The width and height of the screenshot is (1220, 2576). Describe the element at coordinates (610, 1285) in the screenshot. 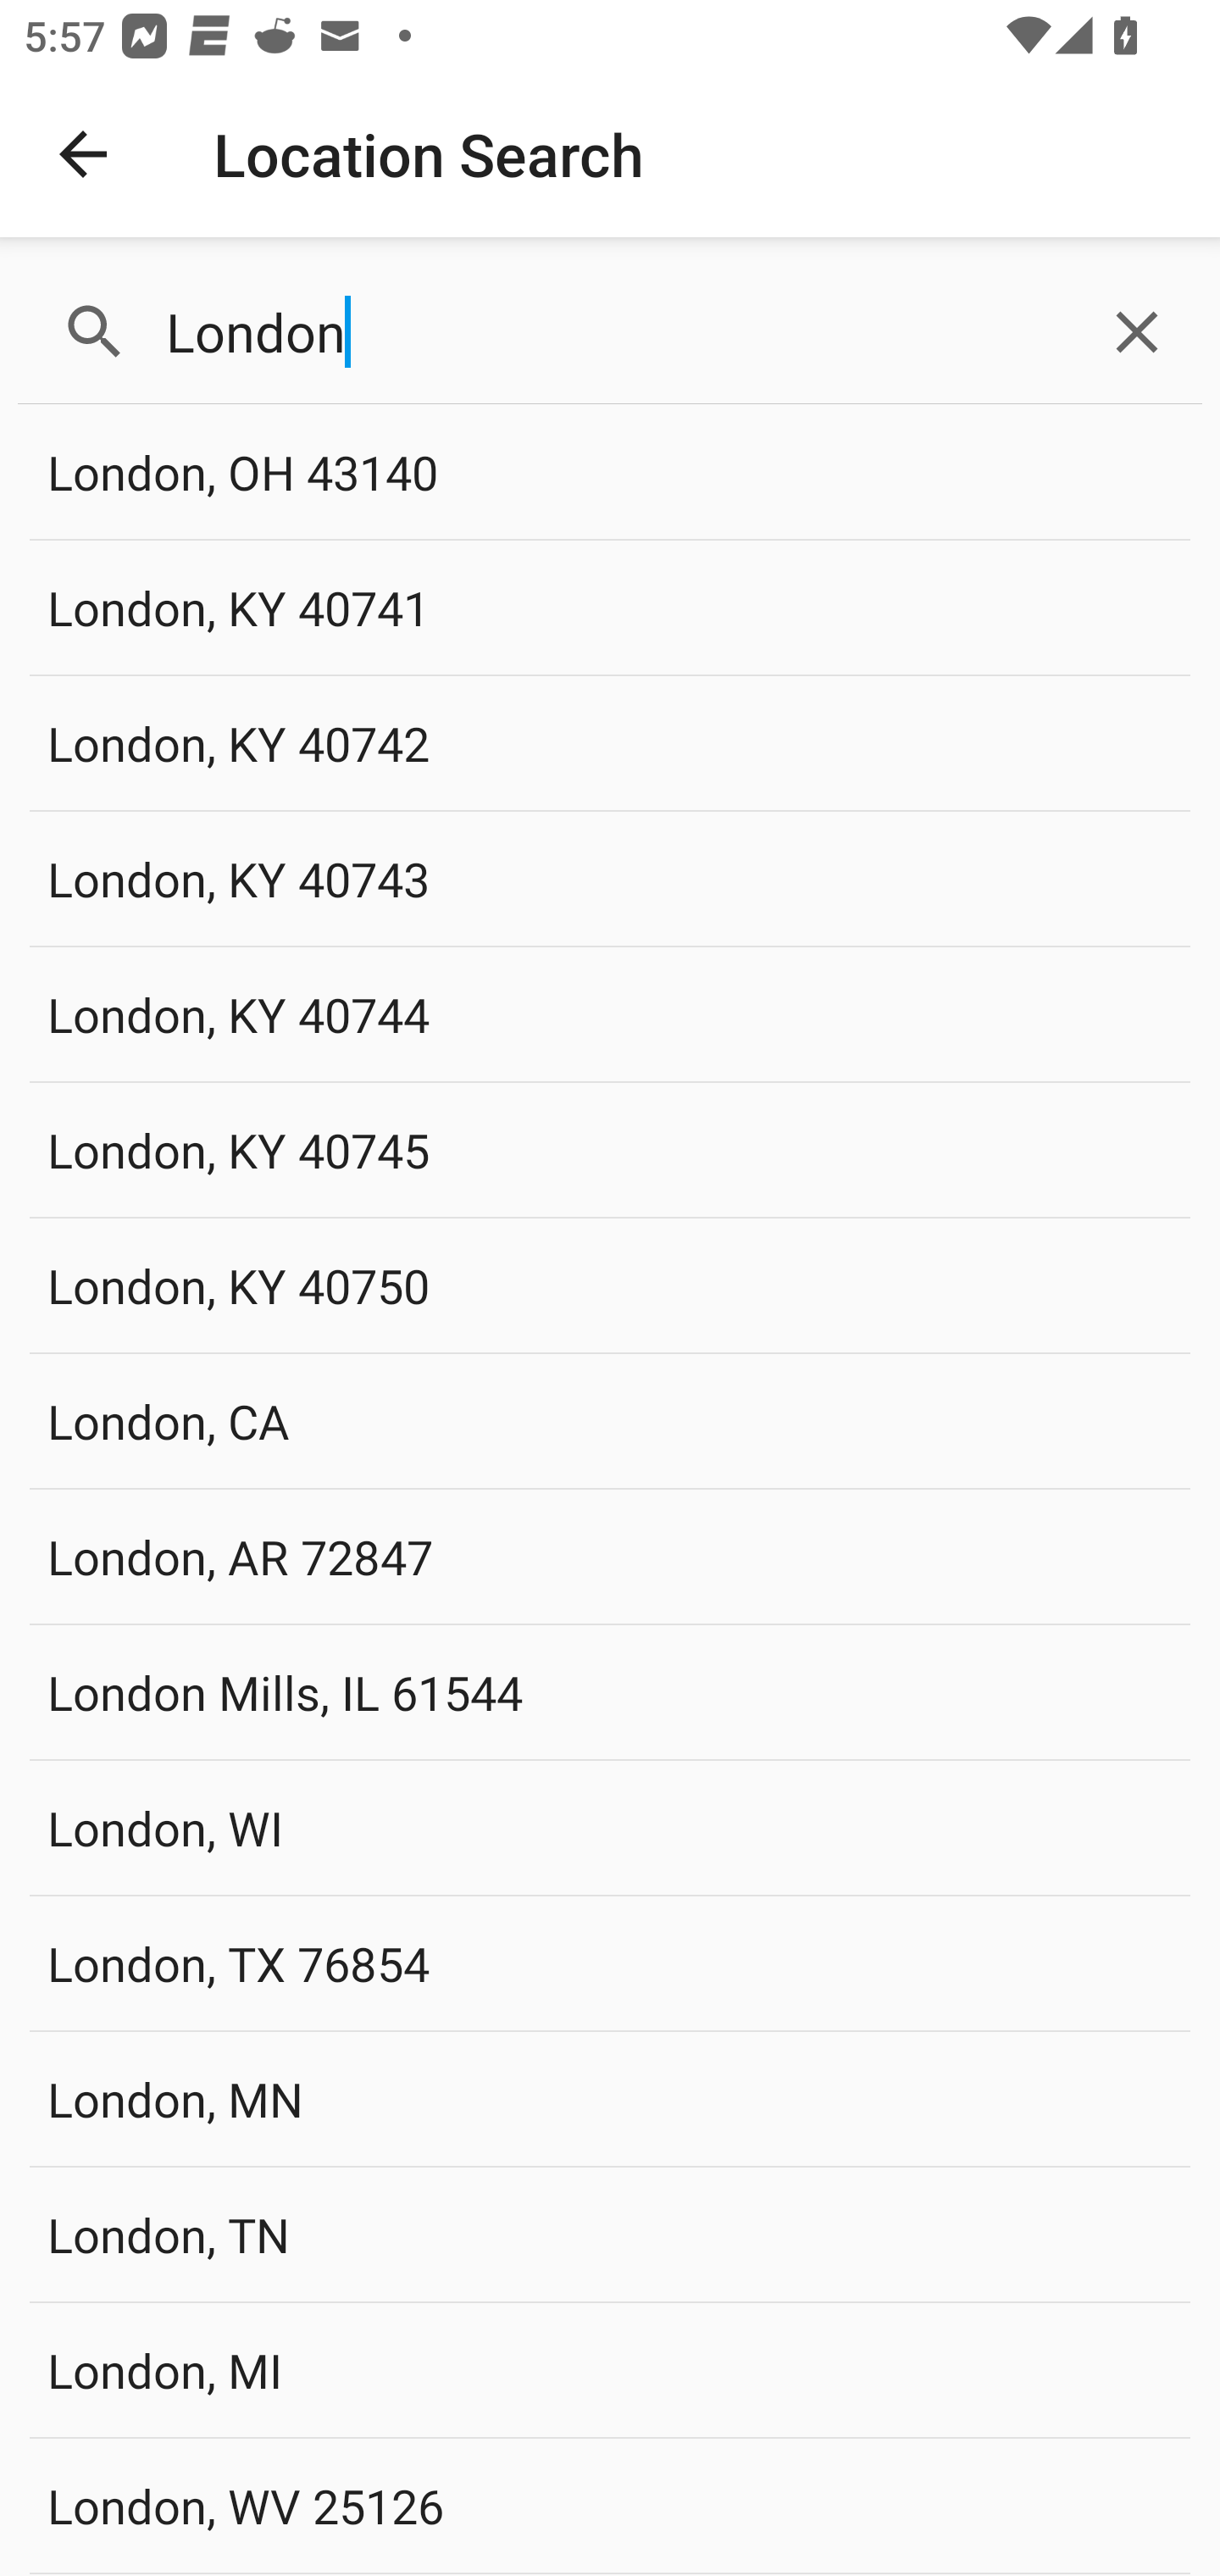

I see `London, KY 40750` at that location.